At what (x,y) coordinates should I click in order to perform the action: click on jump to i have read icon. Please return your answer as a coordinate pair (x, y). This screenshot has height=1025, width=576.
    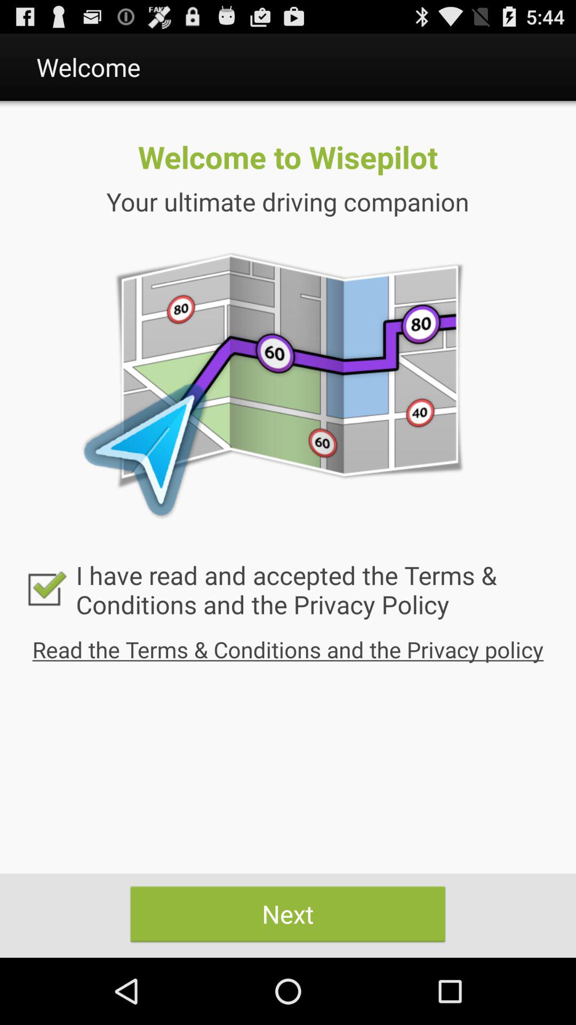
    Looking at the image, I should click on (288, 589).